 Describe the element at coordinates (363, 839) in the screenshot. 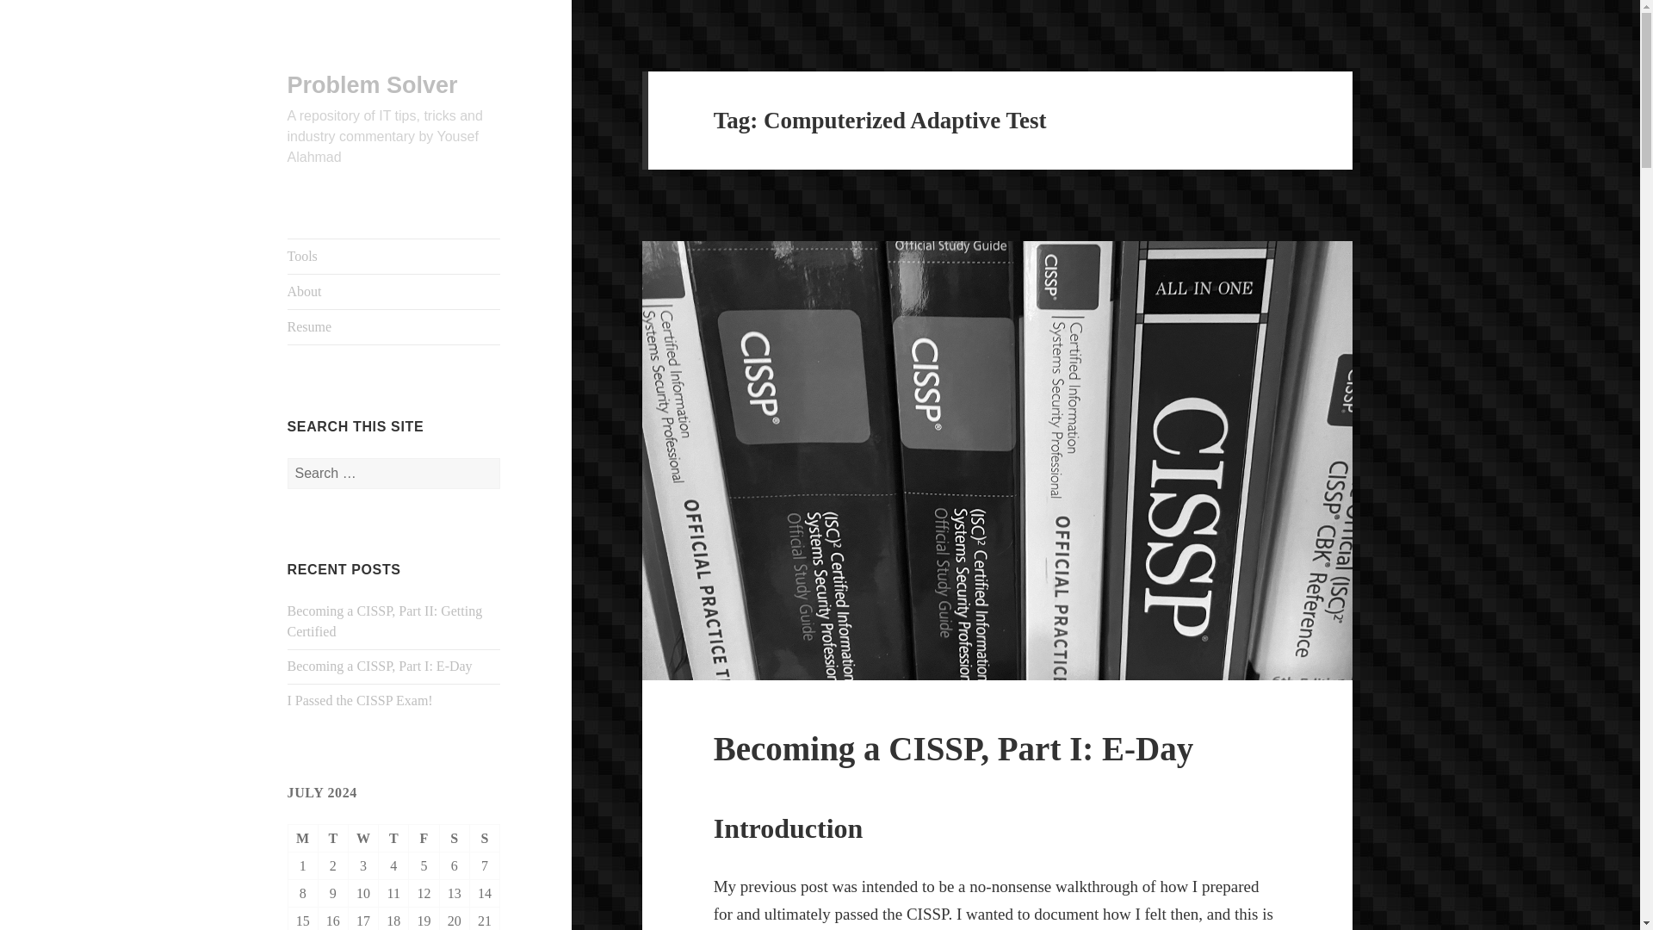

I see `Wednesday` at that location.